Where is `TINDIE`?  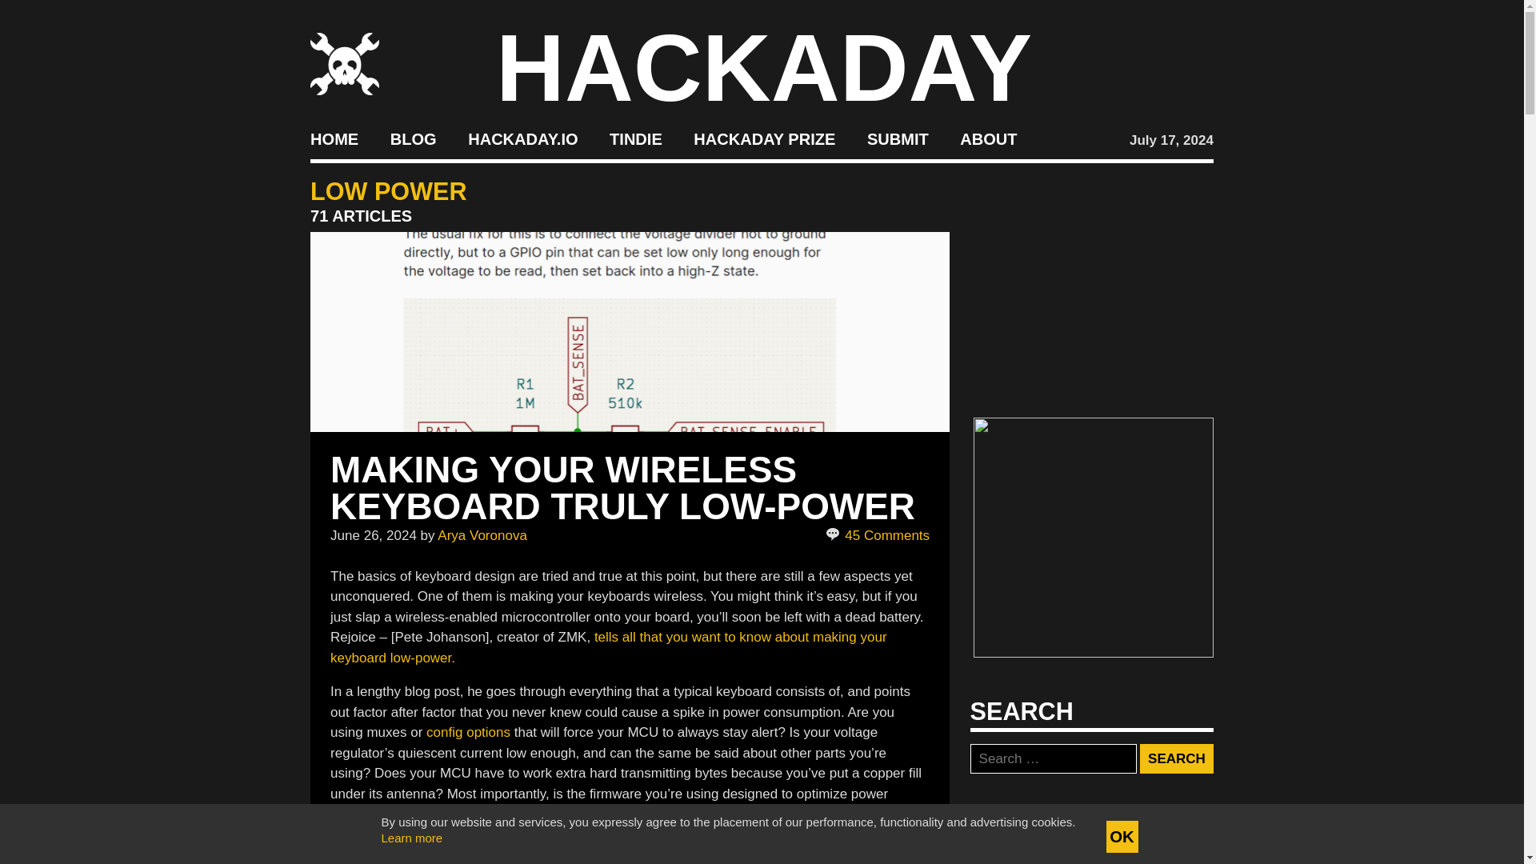 TINDIE is located at coordinates (635, 139).